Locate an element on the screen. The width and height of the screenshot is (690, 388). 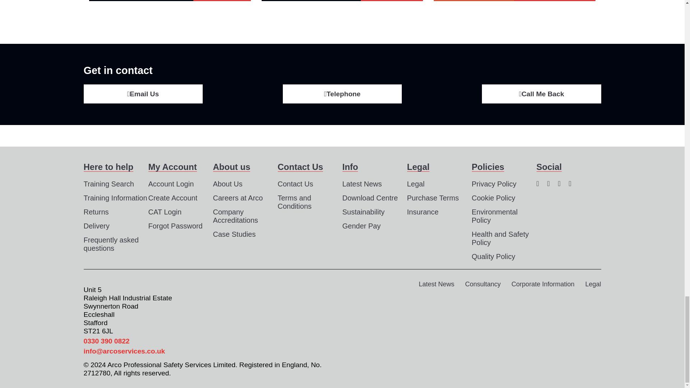
Delivery is located at coordinates (96, 226).